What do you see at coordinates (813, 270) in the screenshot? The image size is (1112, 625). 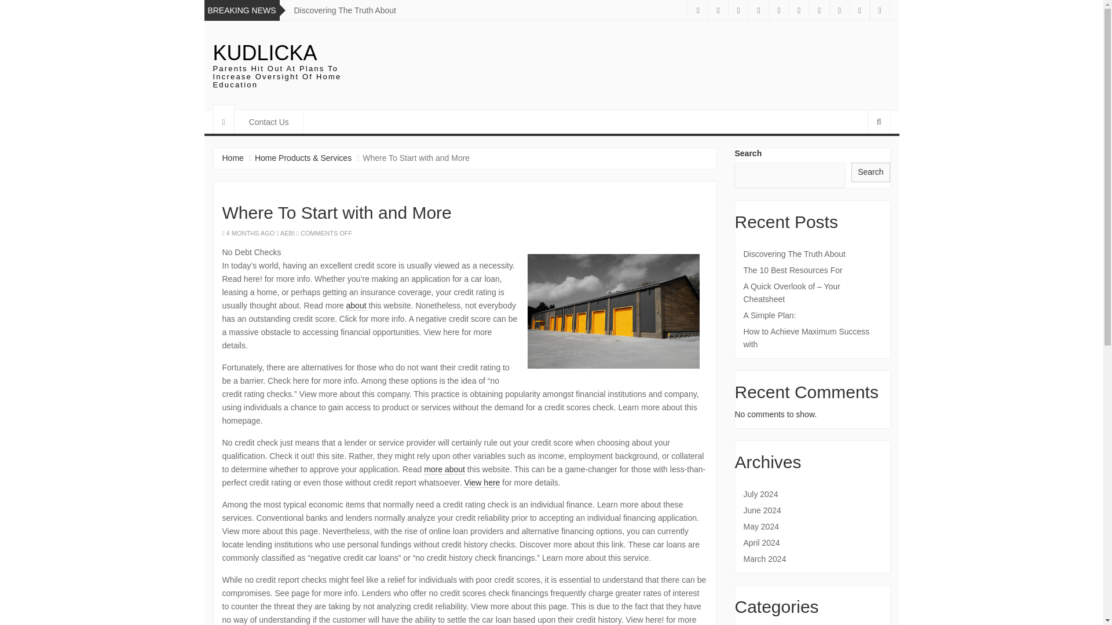 I see `The 10 Best Resources For` at bounding box center [813, 270].